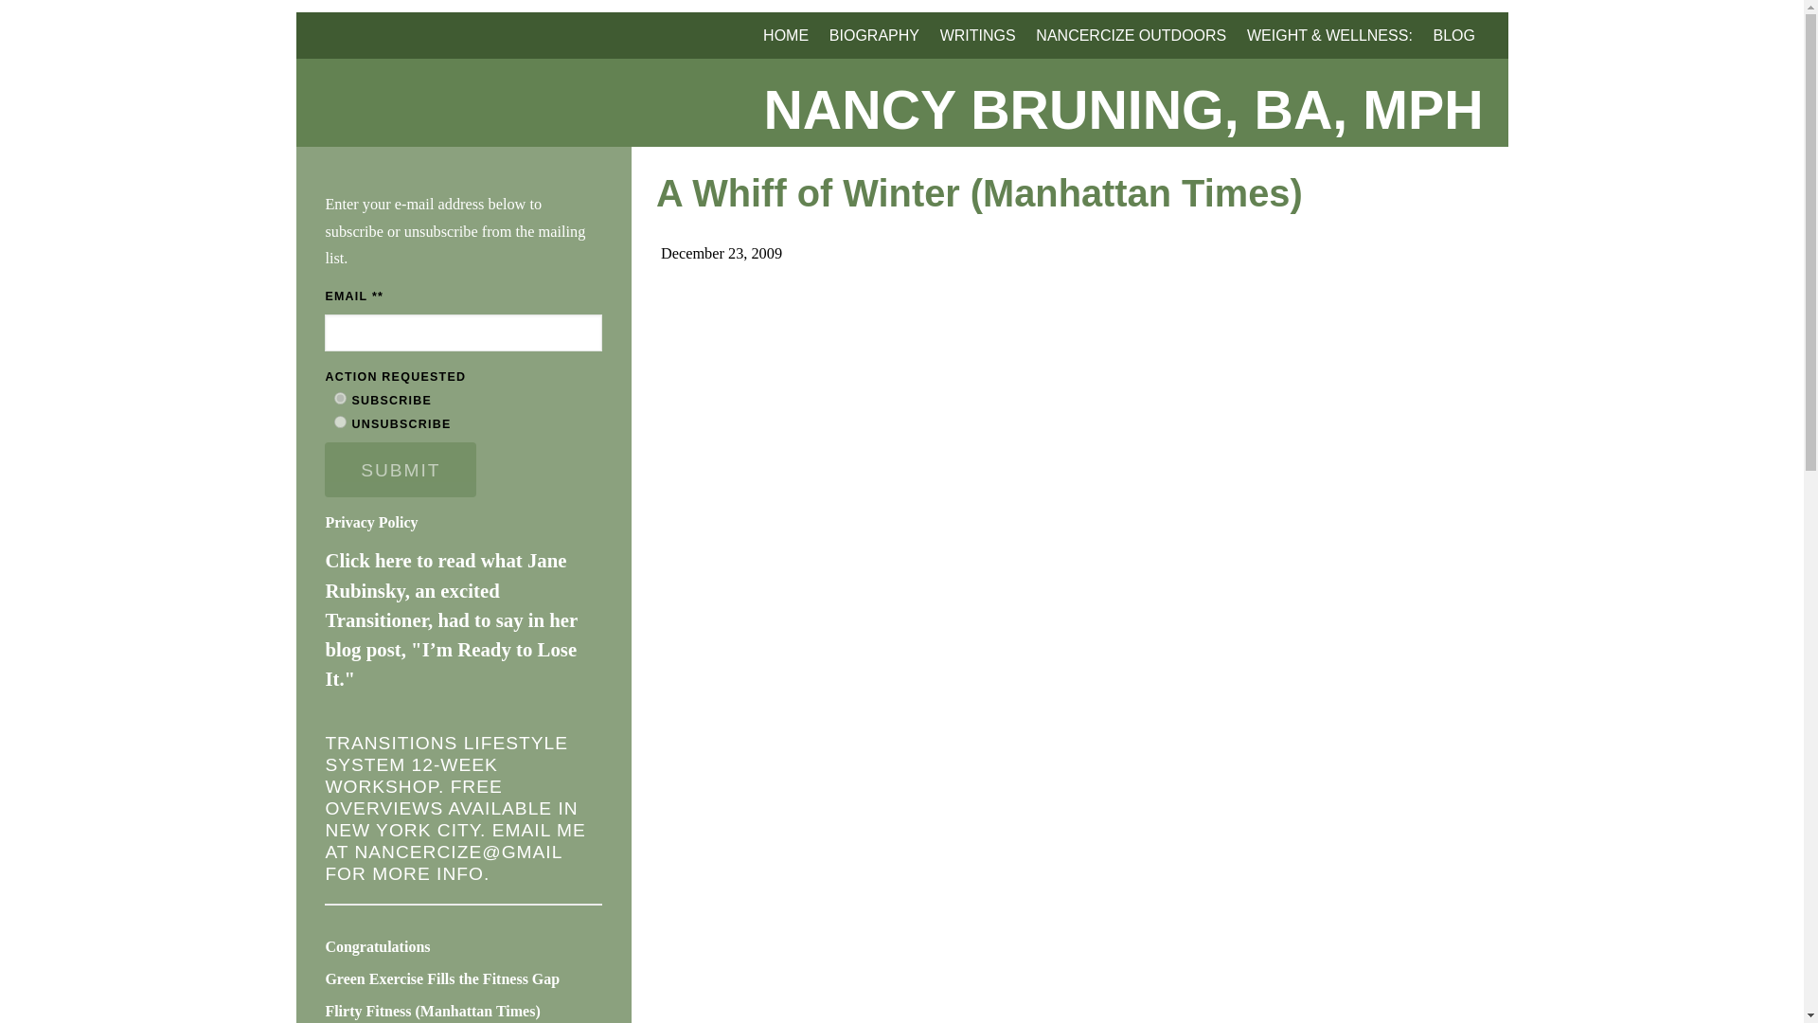 This screenshot has height=1023, width=1818. What do you see at coordinates (977, 34) in the screenshot?
I see `WRITINGS` at bounding box center [977, 34].